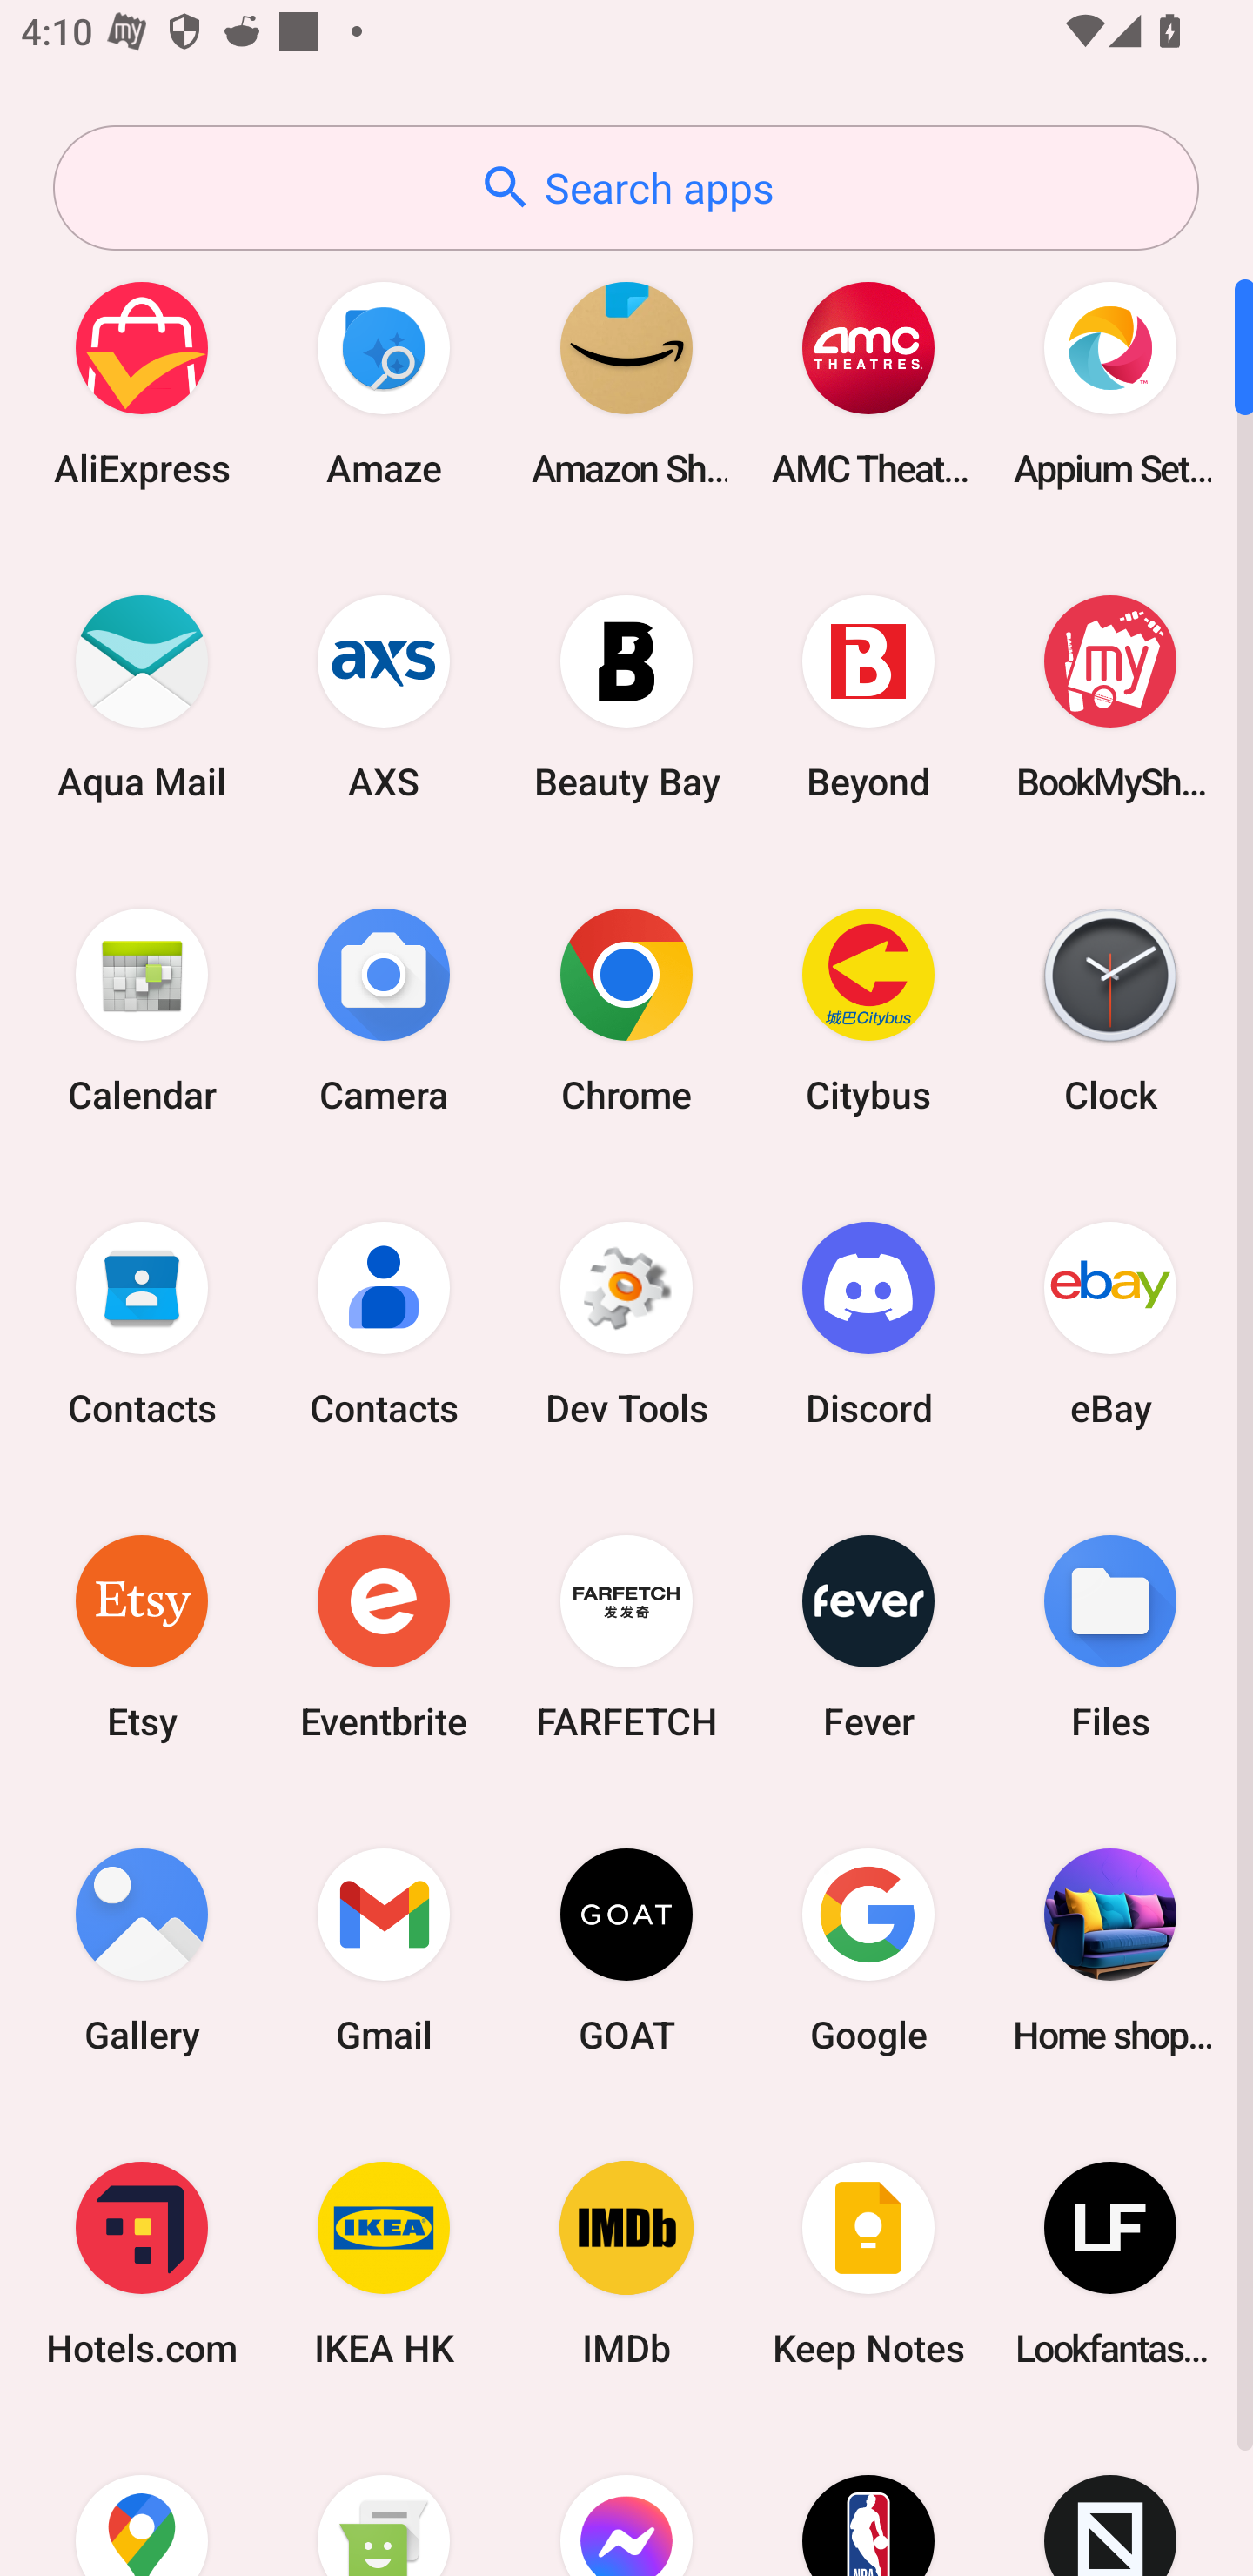  Describe the element at coordinates (142, 696) in the screenshot. I see `Aqua Mail` at that location.